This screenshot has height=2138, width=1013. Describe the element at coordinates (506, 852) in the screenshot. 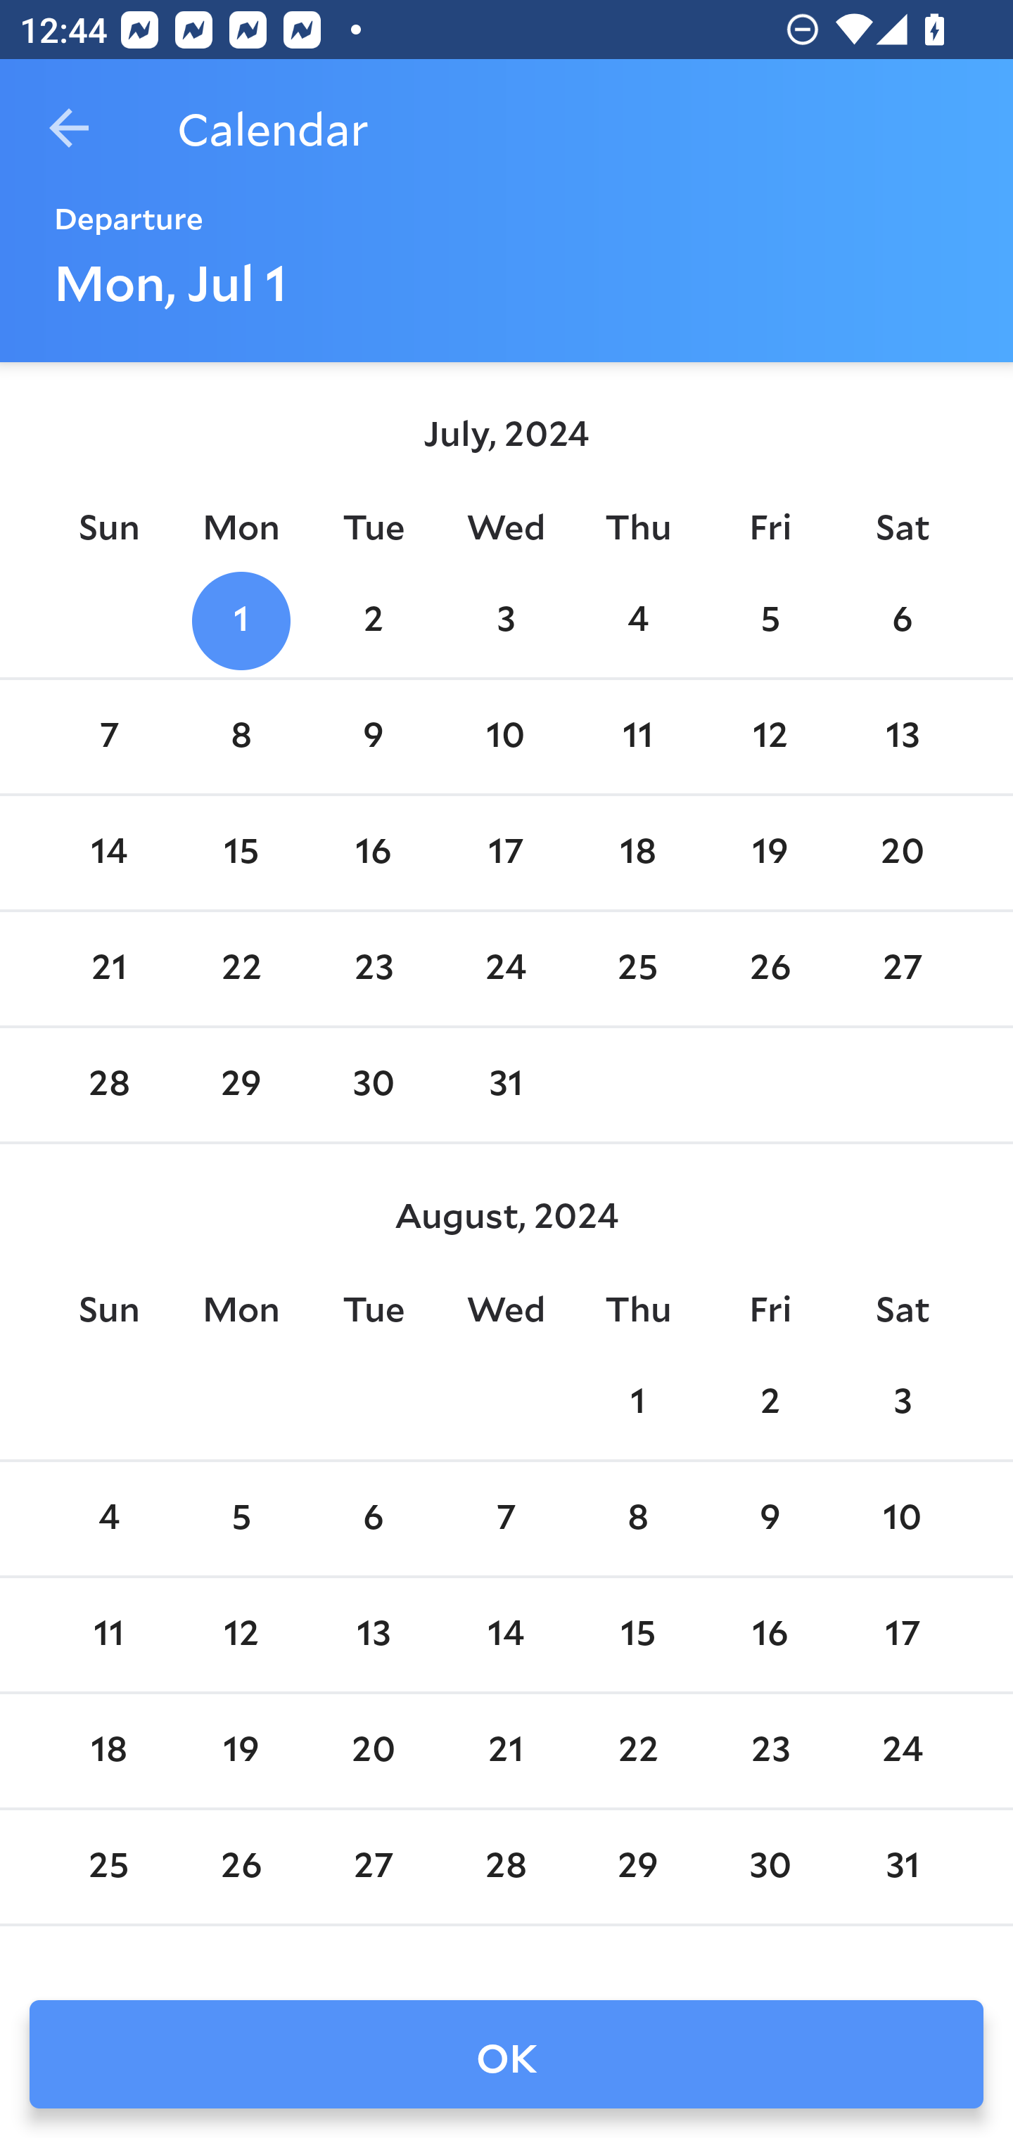

I see `17` at that location.